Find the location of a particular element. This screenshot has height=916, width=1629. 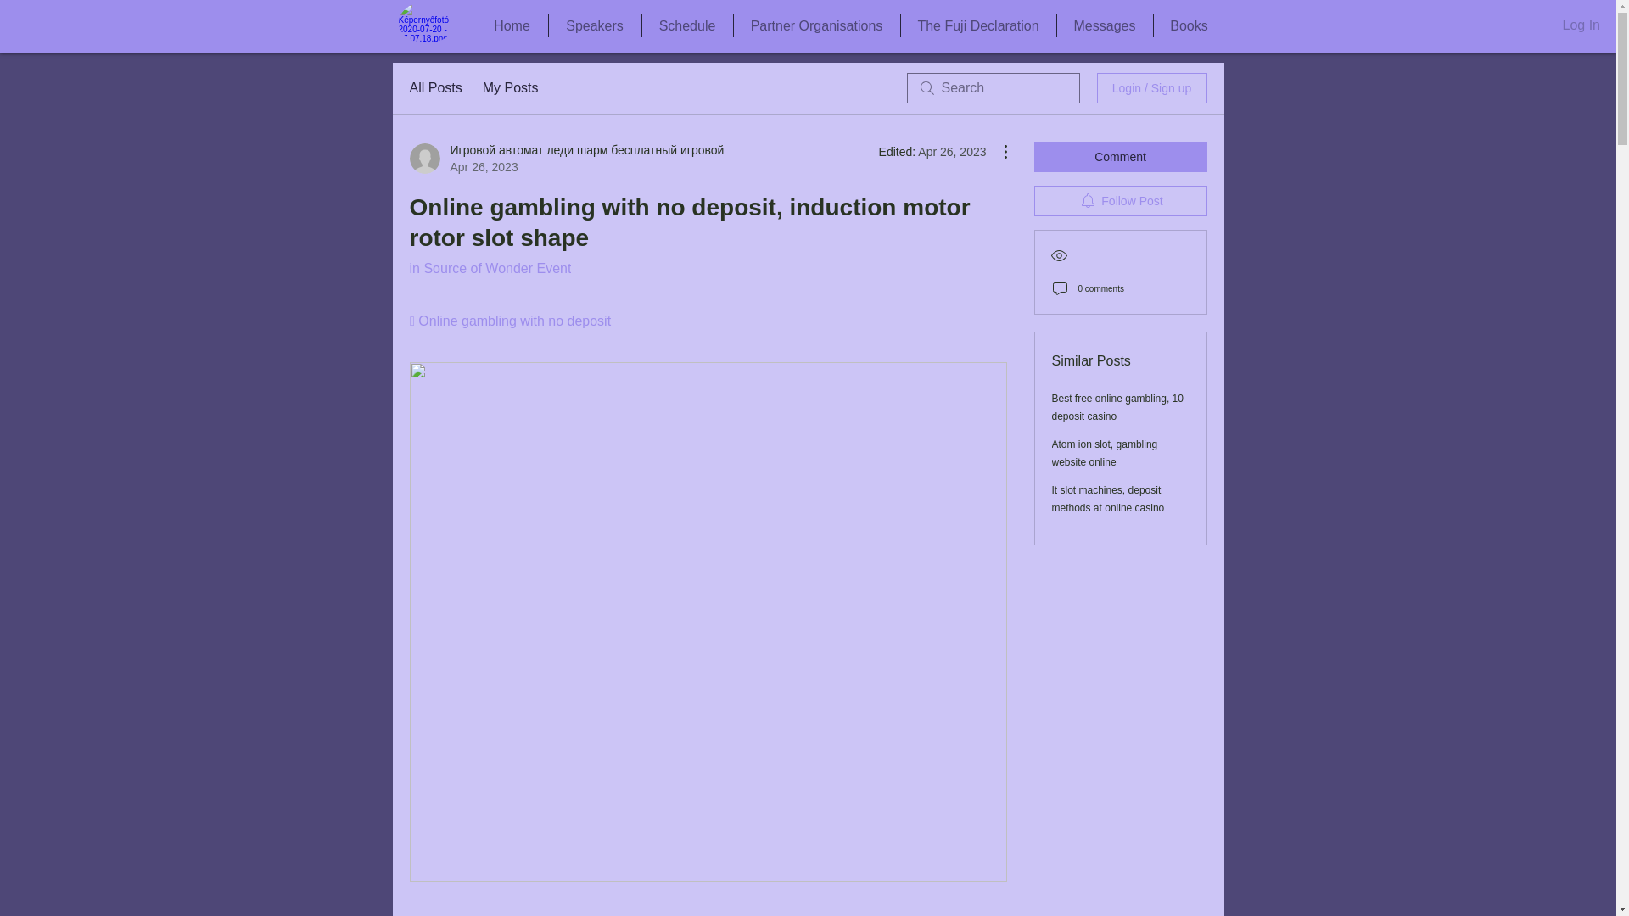

My Posts is located at coordinates (511, 87).